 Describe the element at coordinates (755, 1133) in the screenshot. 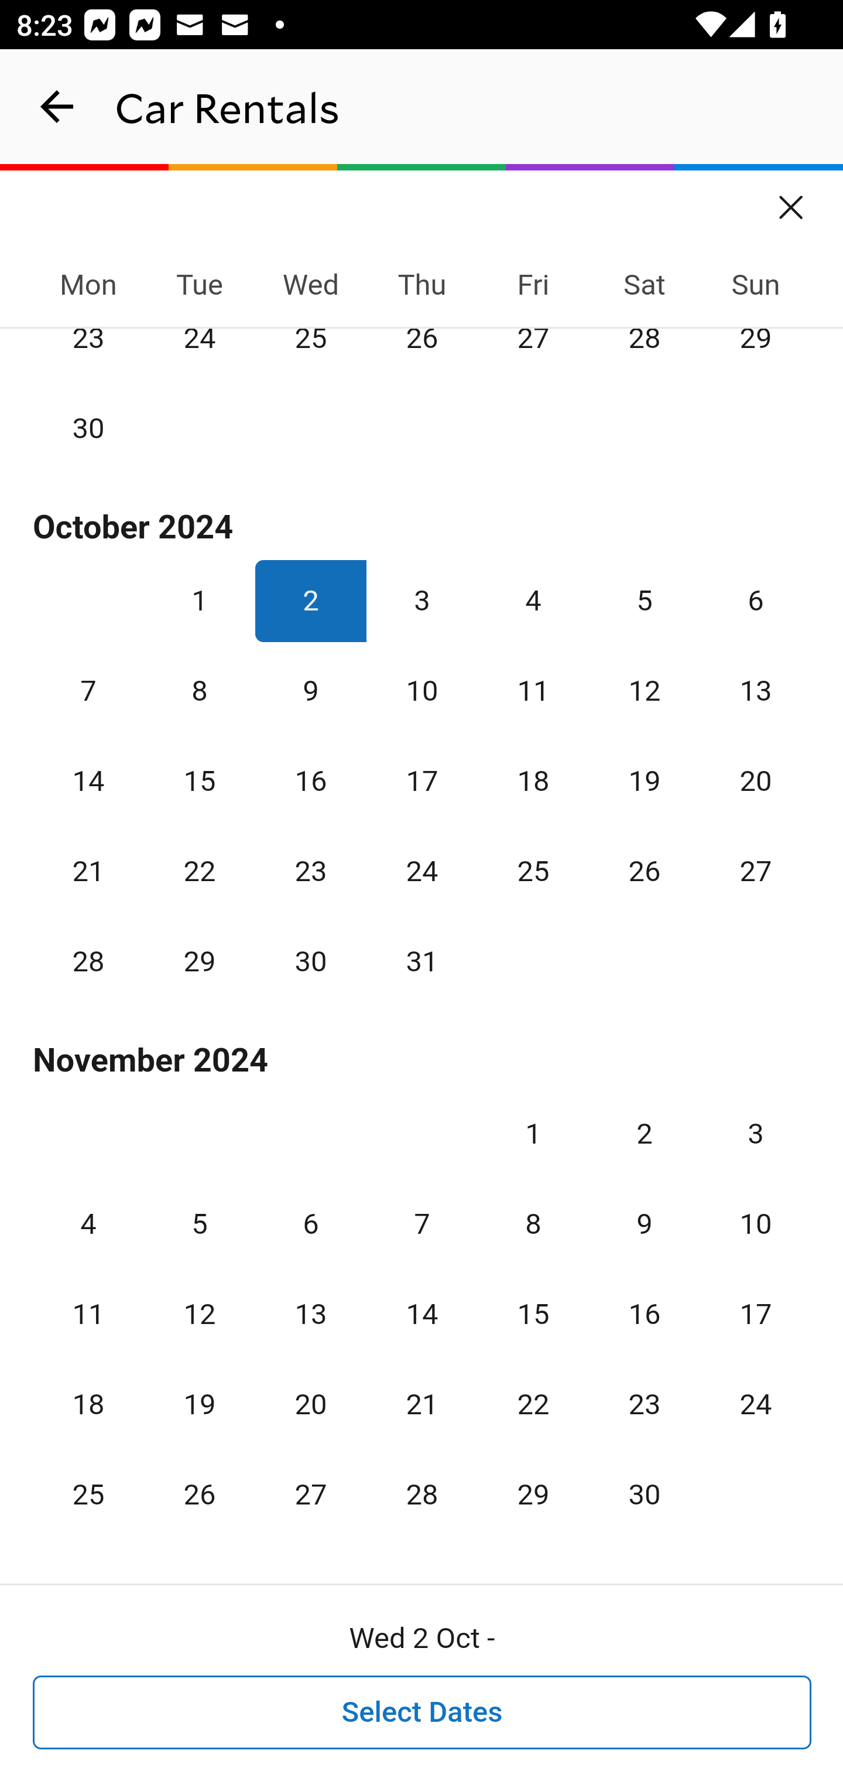

I see `3 November 2024` at that location.